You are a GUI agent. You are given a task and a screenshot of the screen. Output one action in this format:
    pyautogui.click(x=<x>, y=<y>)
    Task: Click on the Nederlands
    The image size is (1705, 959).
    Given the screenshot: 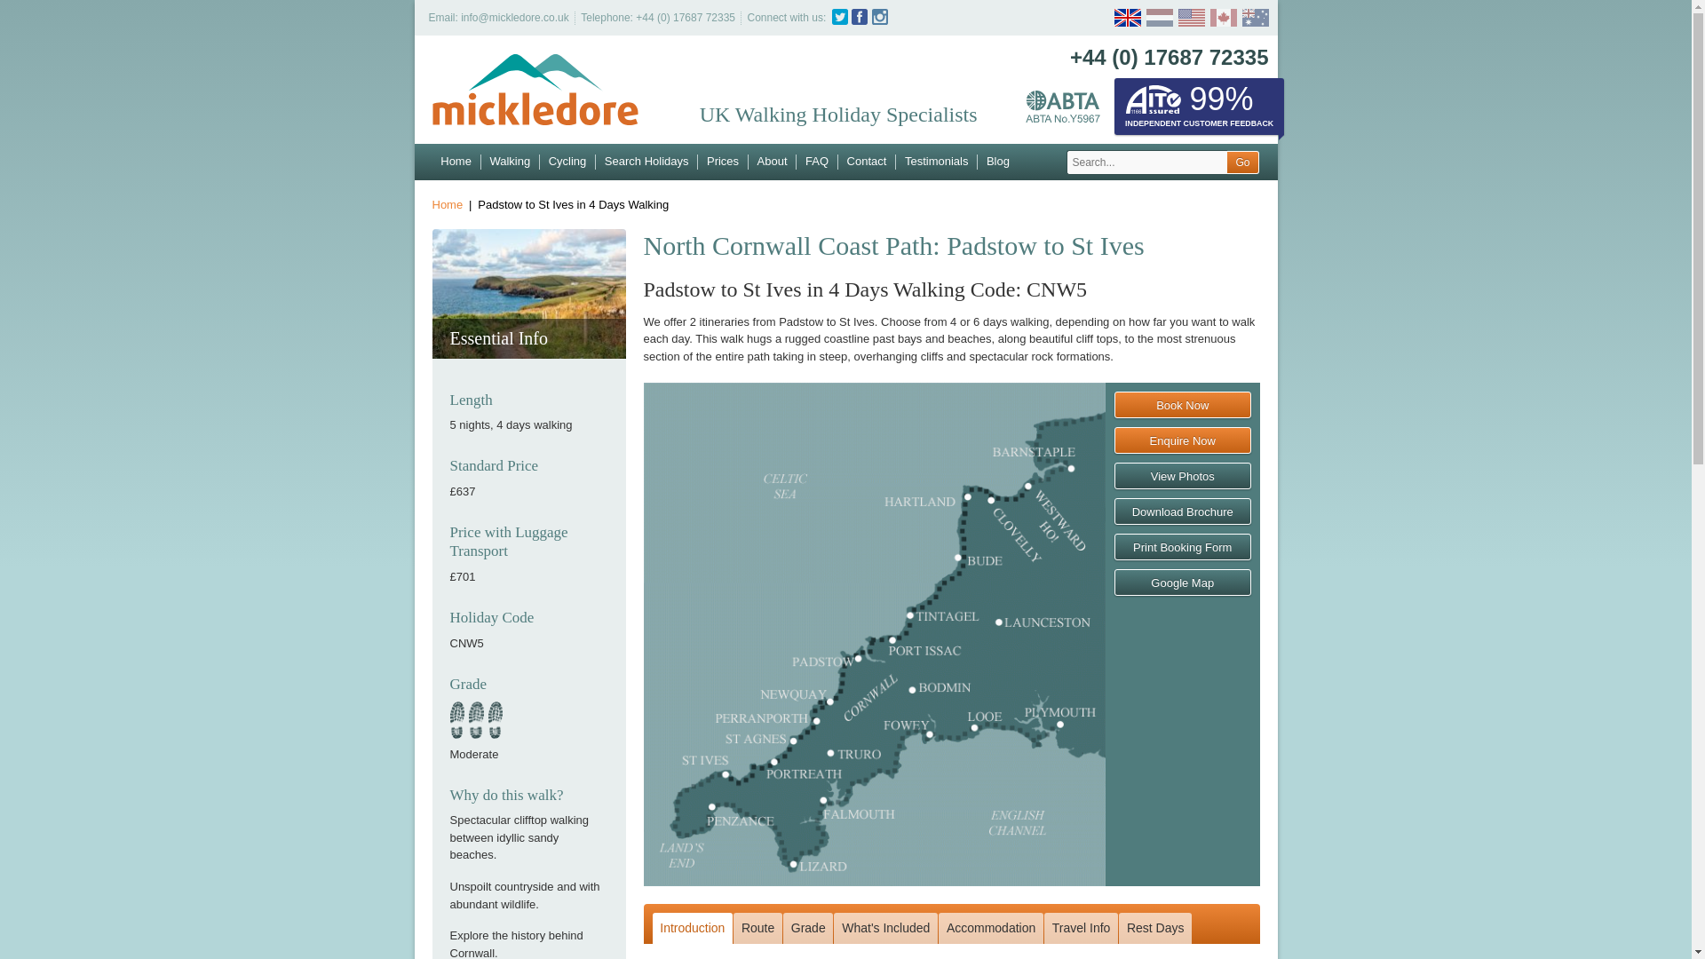 What is the action you would take?
    pyautogui.click(x=1156, y=18)
    